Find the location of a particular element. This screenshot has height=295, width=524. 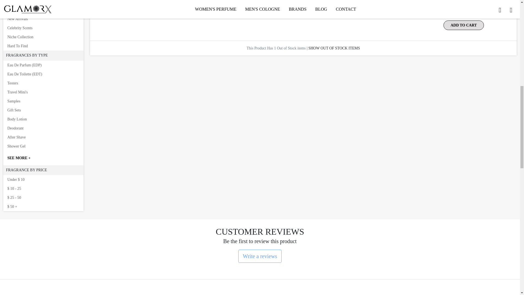

Deodorant is located at coordinates (43, 128).